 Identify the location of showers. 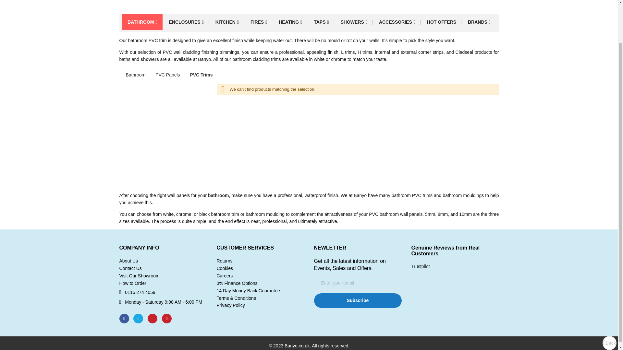
(150, 59).